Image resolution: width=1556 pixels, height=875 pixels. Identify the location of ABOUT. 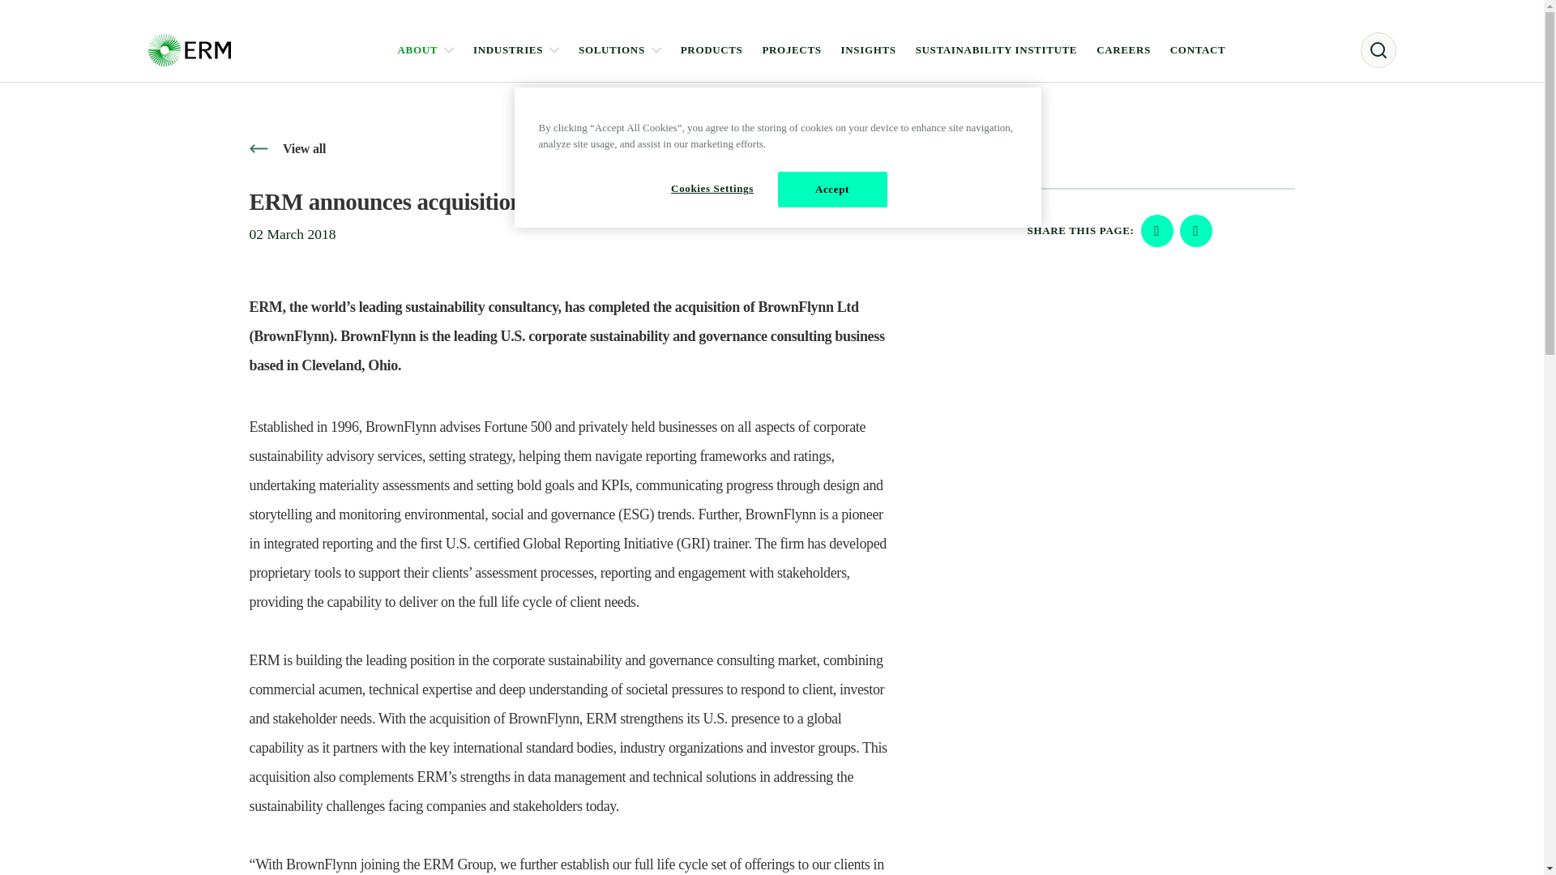
(426, 50).